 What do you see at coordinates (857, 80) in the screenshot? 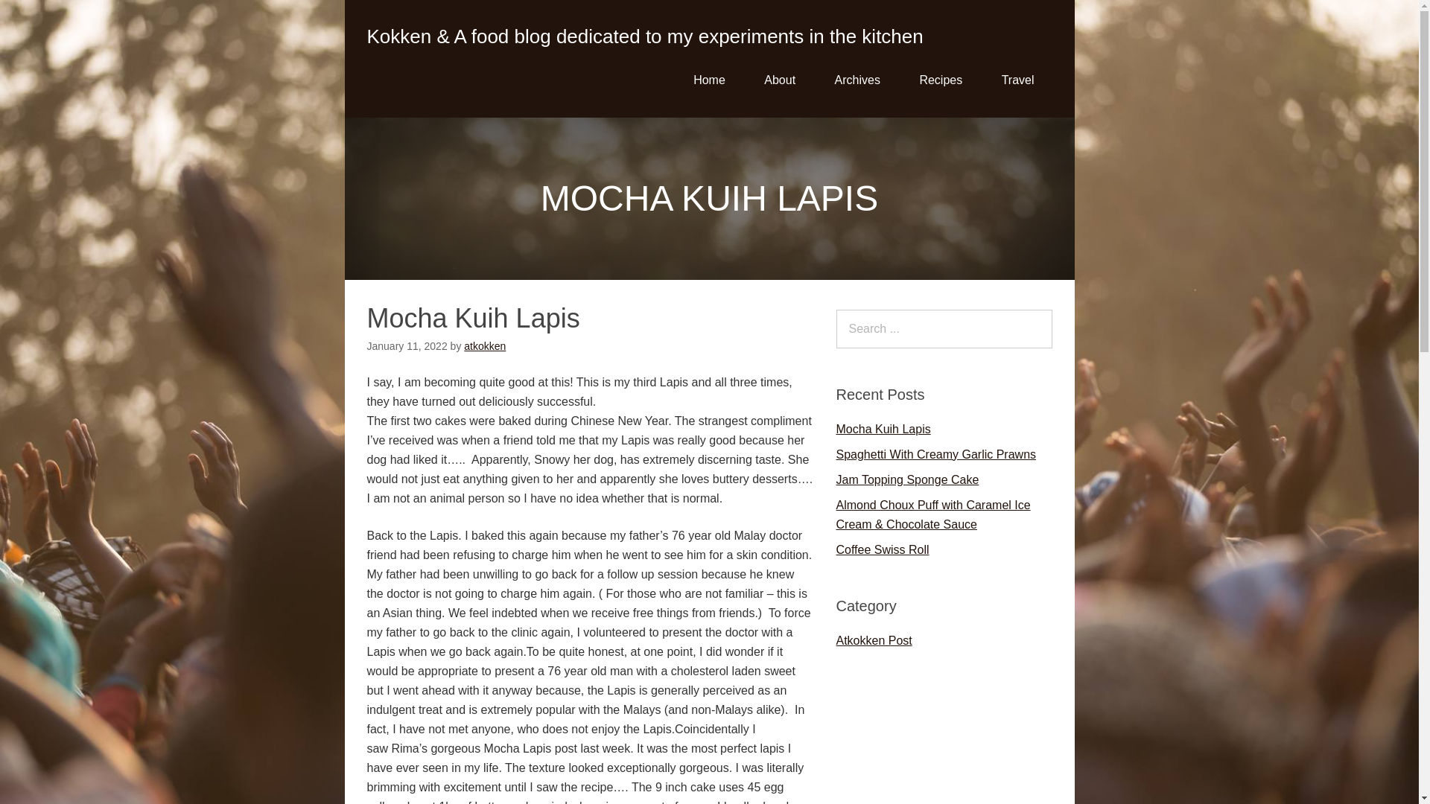
I see `Archives` at bounding box center [857, 80].